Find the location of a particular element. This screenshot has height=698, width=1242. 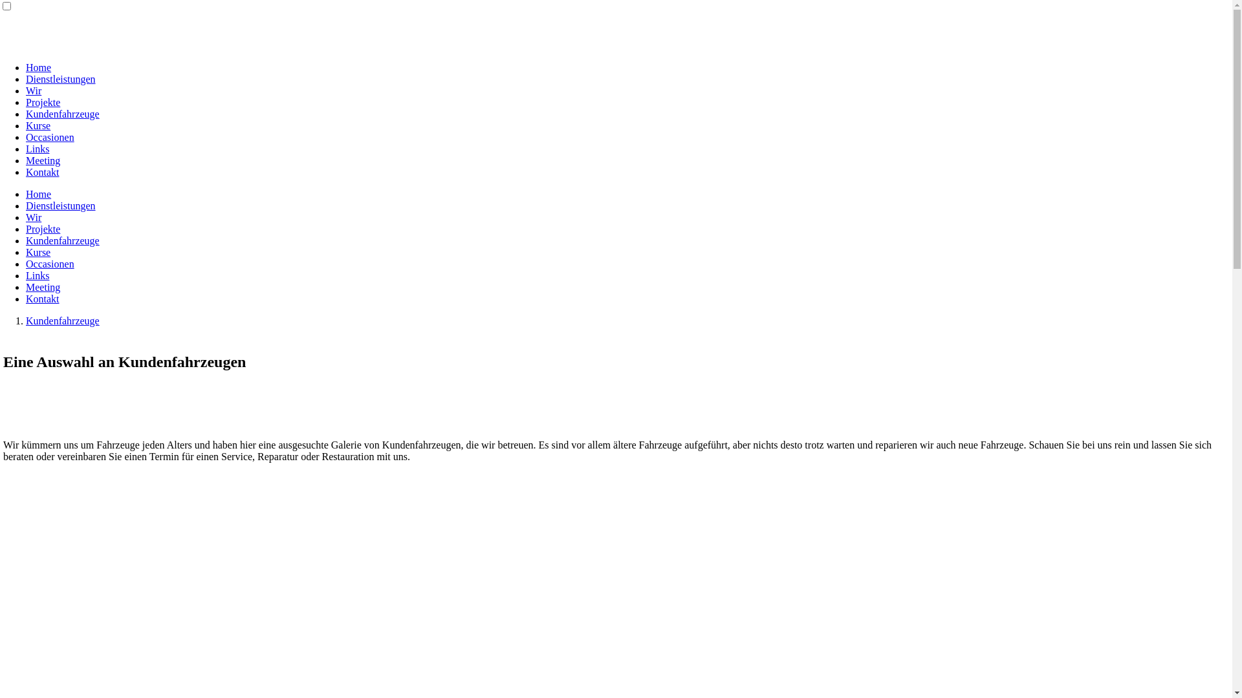

Meeting is located at coordinates (43, 160).